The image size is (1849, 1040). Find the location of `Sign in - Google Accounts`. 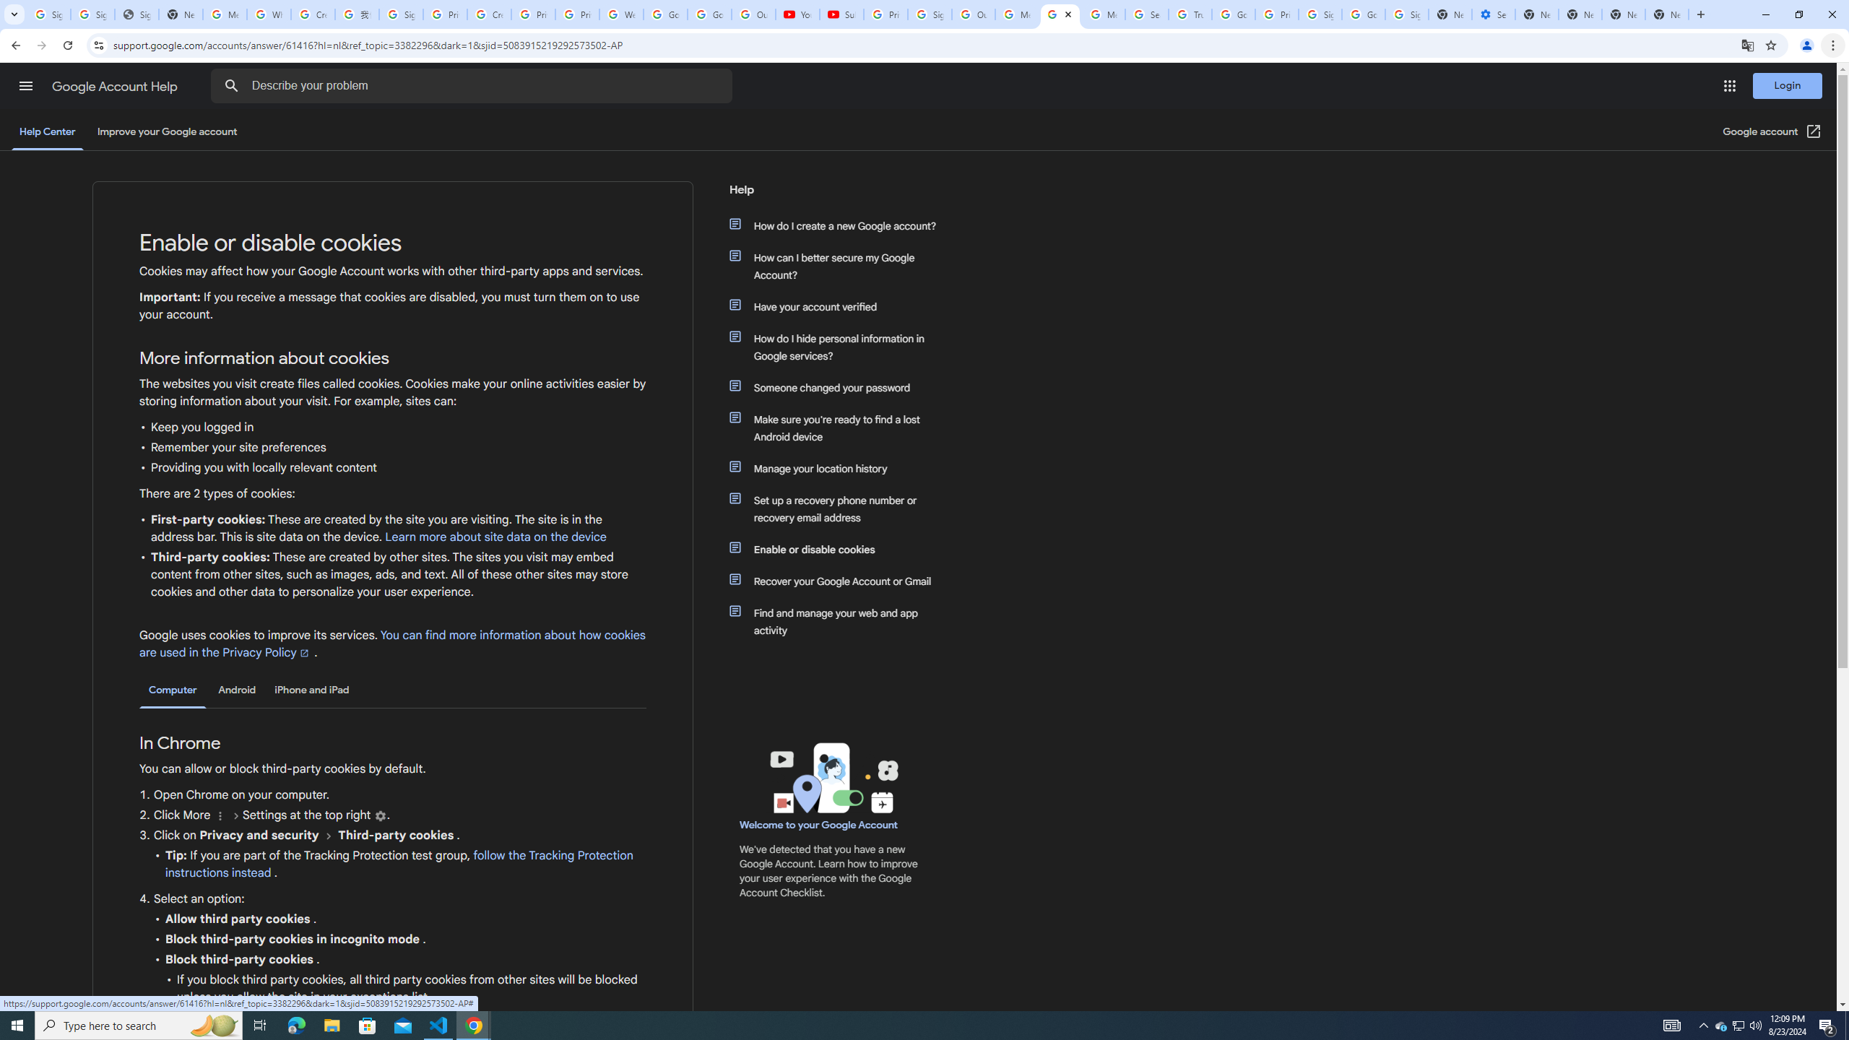

Sign in - Google Accounts is located at coordinates (1320, 14).